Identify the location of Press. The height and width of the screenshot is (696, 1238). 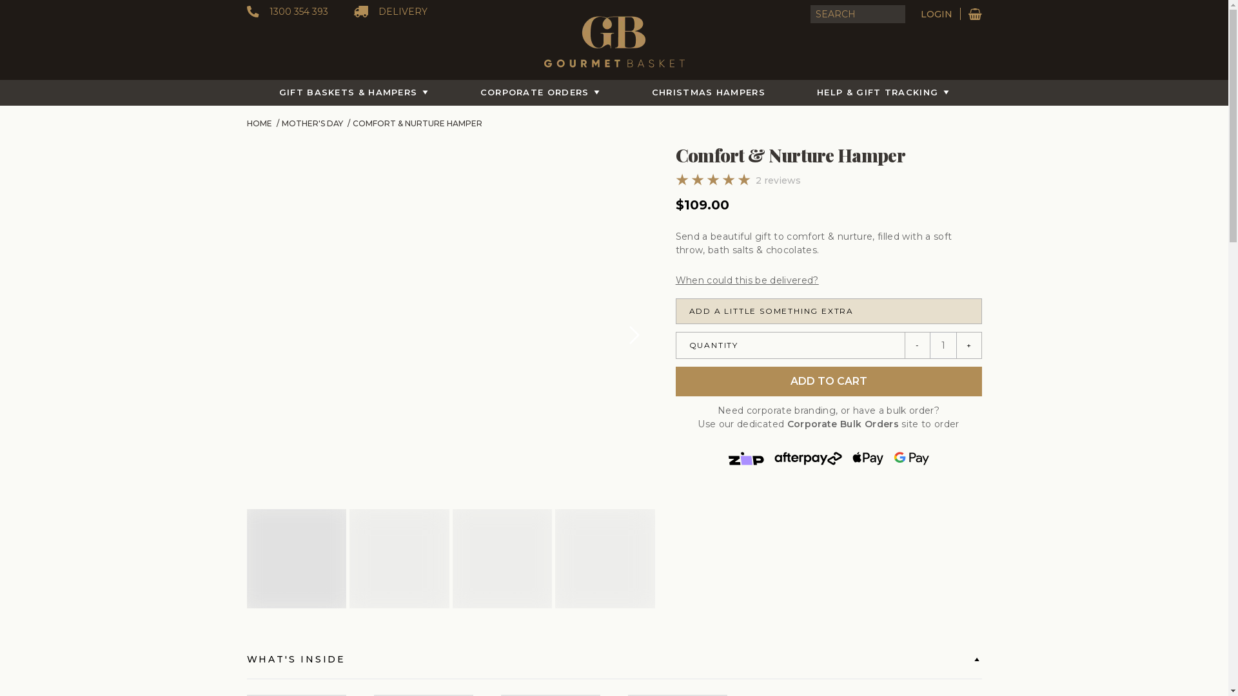
(256, 546).